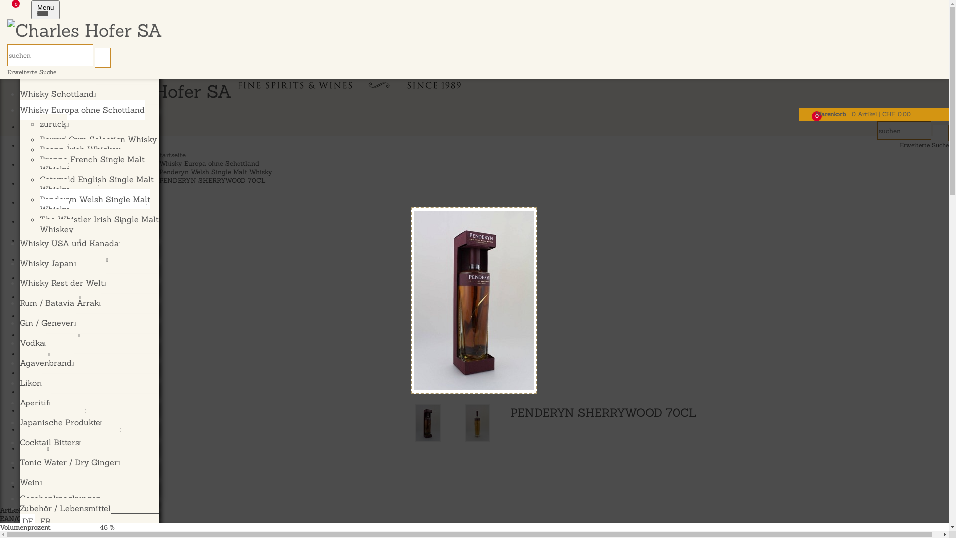 This screenshot has width=956, height=538. I want to click on Rum / Batavia Arrak, so click(61, 303).